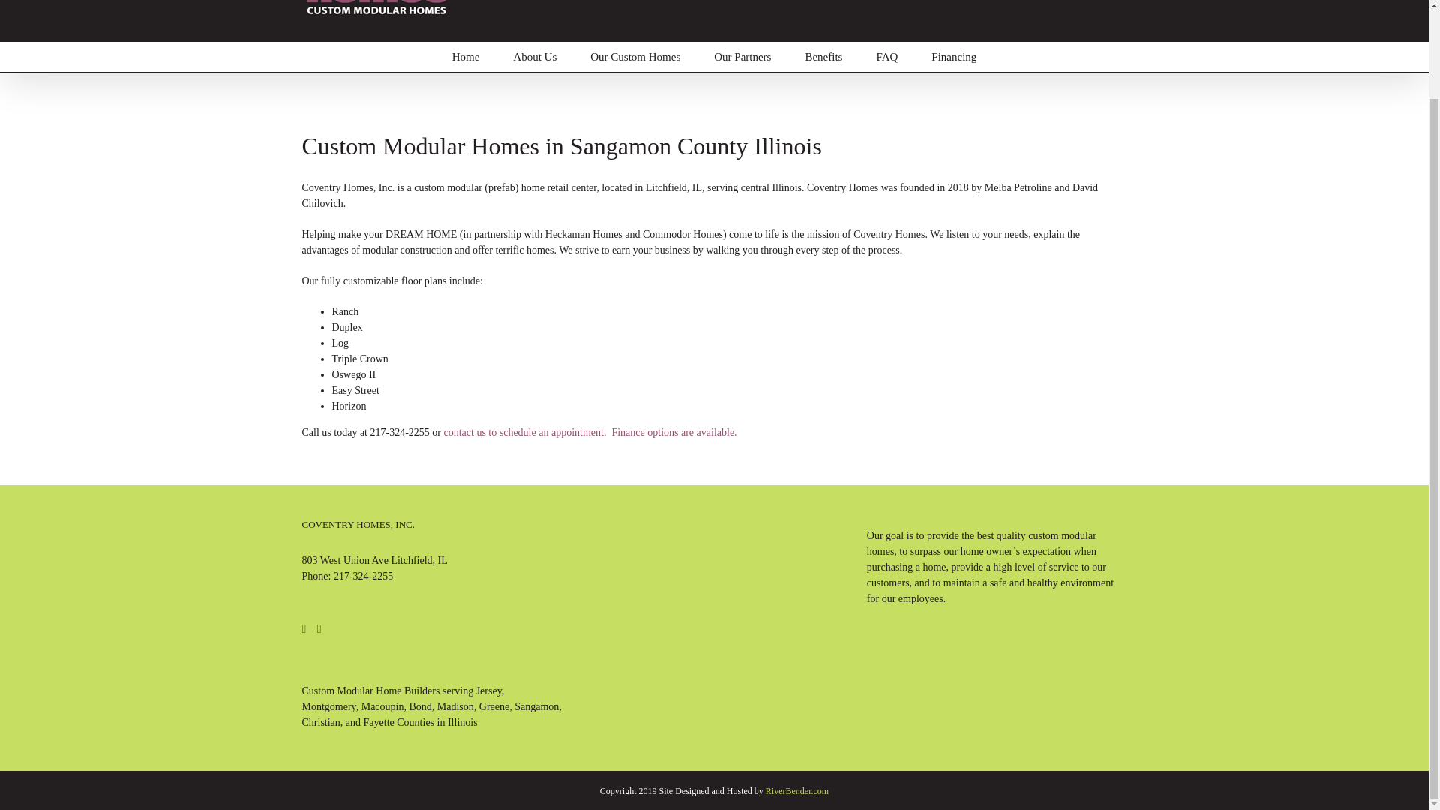 The width and height of the screenshot is (1440, 810). Describe the element at coordinates (328, 706) in the screenshot. I see `Montgomery` at that location.